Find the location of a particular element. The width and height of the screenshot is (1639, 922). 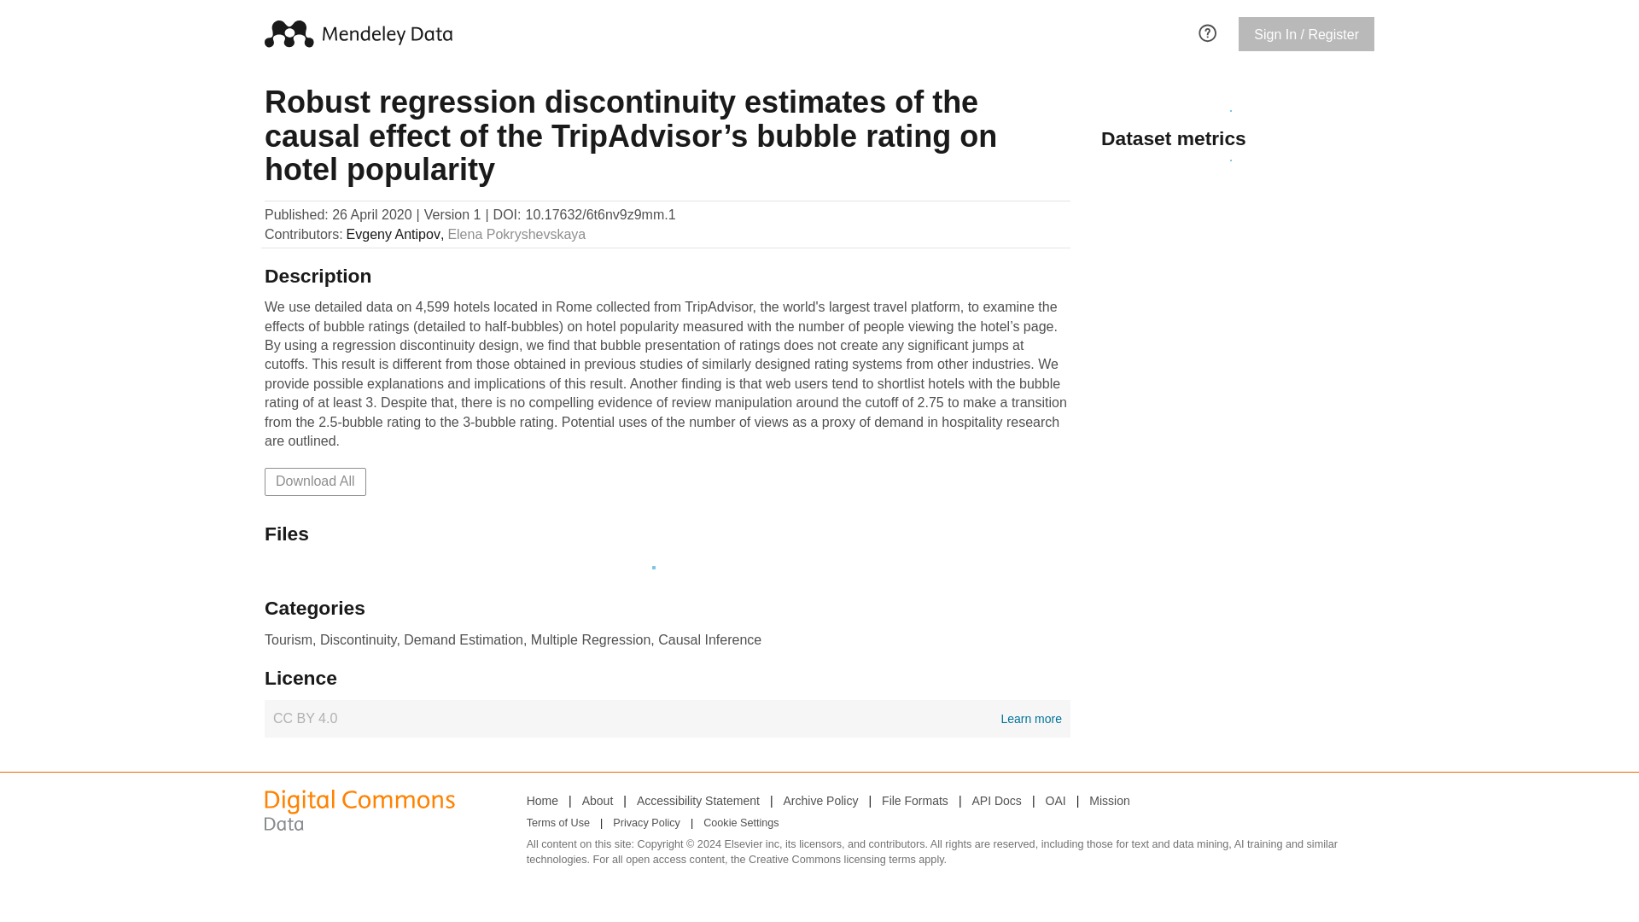

About is located at coordinates (542, 801).